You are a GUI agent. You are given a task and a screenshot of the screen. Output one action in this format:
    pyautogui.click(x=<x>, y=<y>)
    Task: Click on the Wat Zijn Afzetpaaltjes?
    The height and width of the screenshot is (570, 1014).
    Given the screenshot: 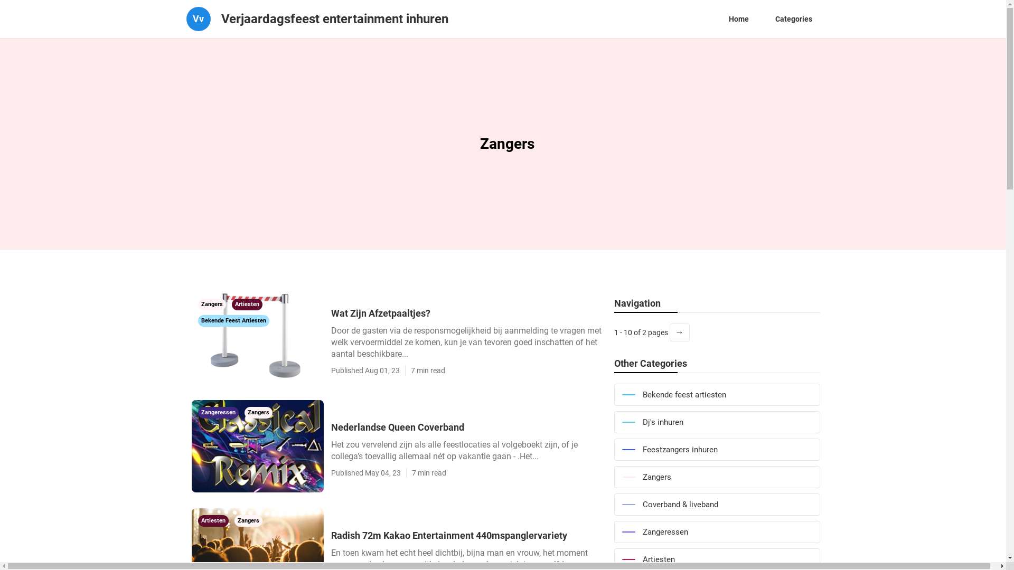 What is the action you would take?
    pyautogui.click(x=467, y=313)
    